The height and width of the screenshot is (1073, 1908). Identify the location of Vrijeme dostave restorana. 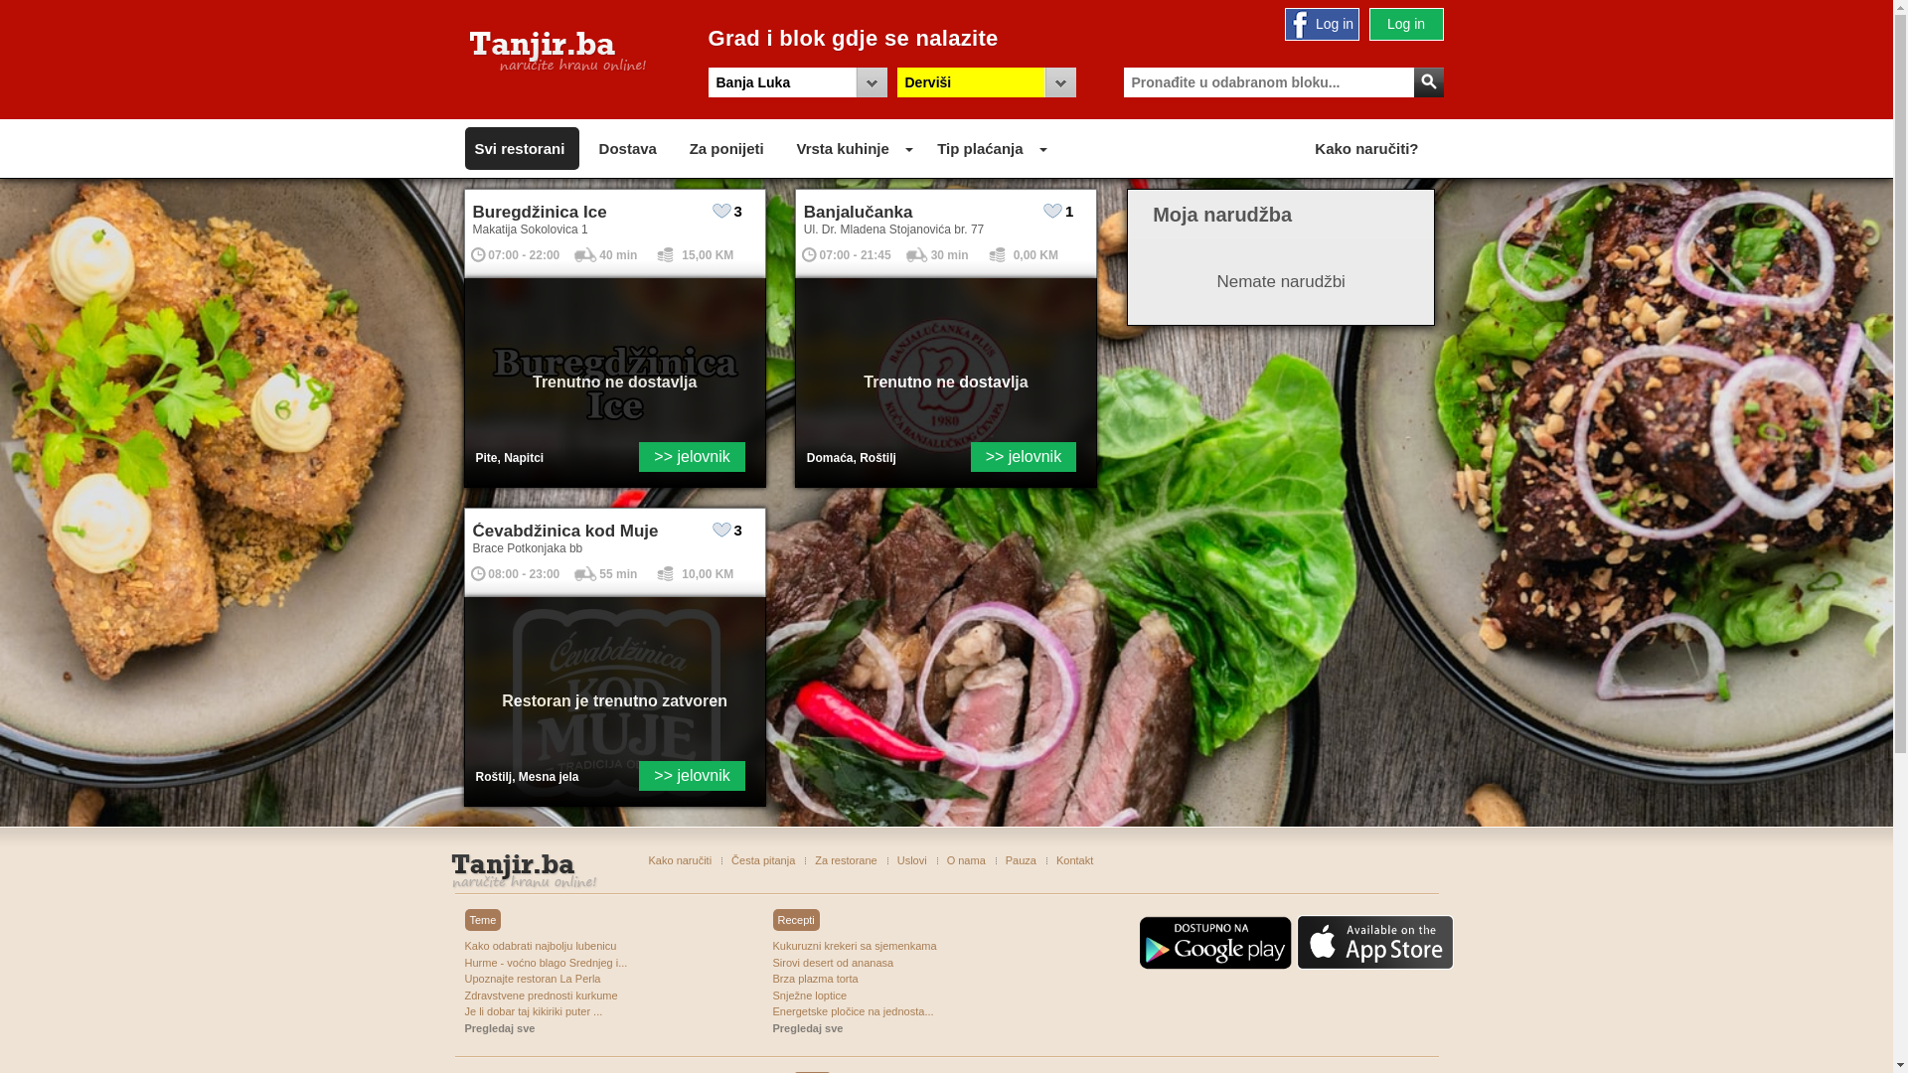
(809, 254).